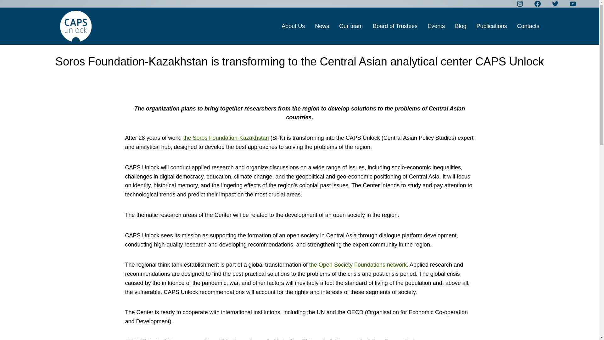 This screenshot has width=604, height=340. What do you see at coordinates (537, 4) in the screenshot?
I see `Facebook` at bounding box center [537, 4].